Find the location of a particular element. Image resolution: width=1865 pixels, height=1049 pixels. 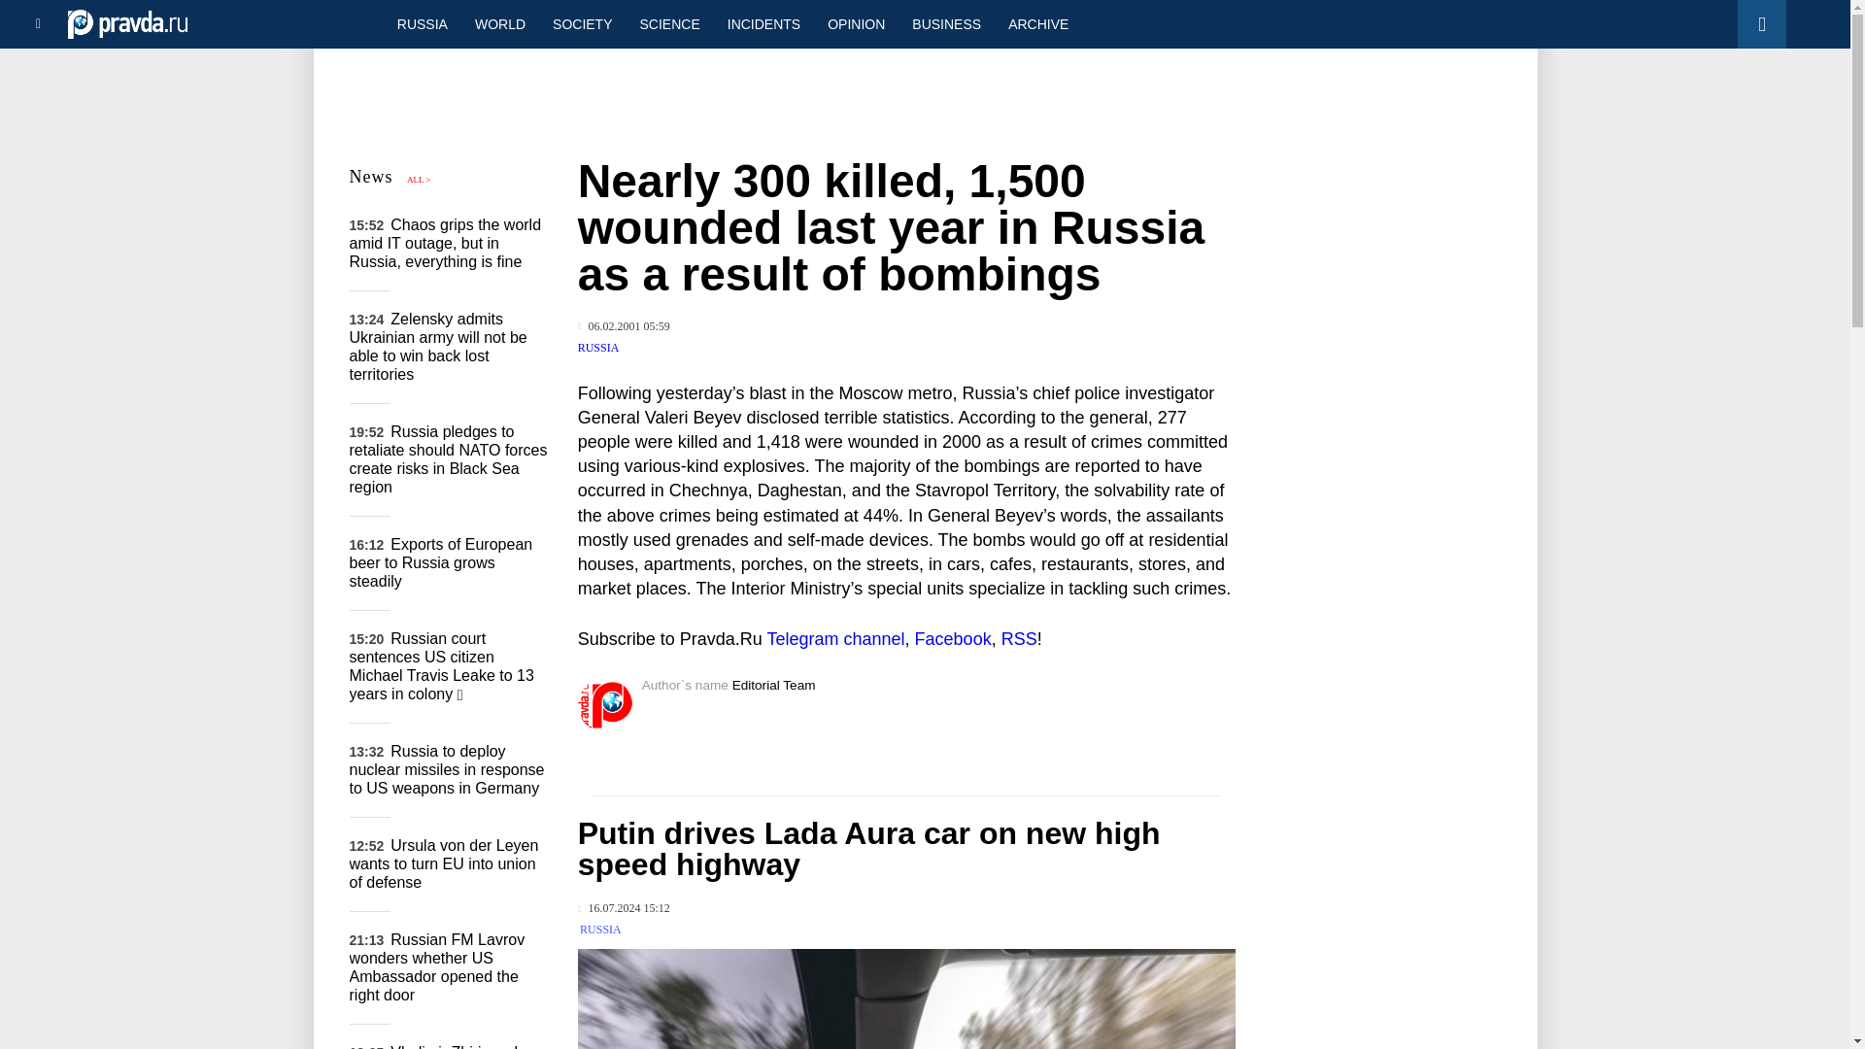

News is located at coordinates (371, 177).